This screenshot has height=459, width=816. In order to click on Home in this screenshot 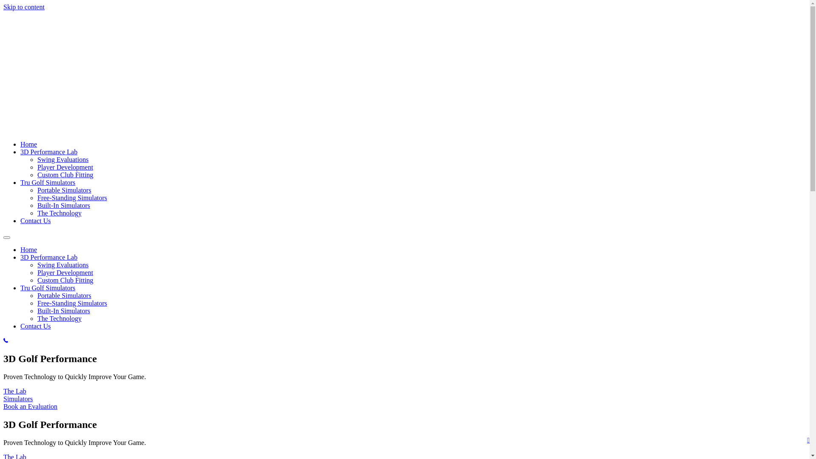, I will do `click(29, 250)`.